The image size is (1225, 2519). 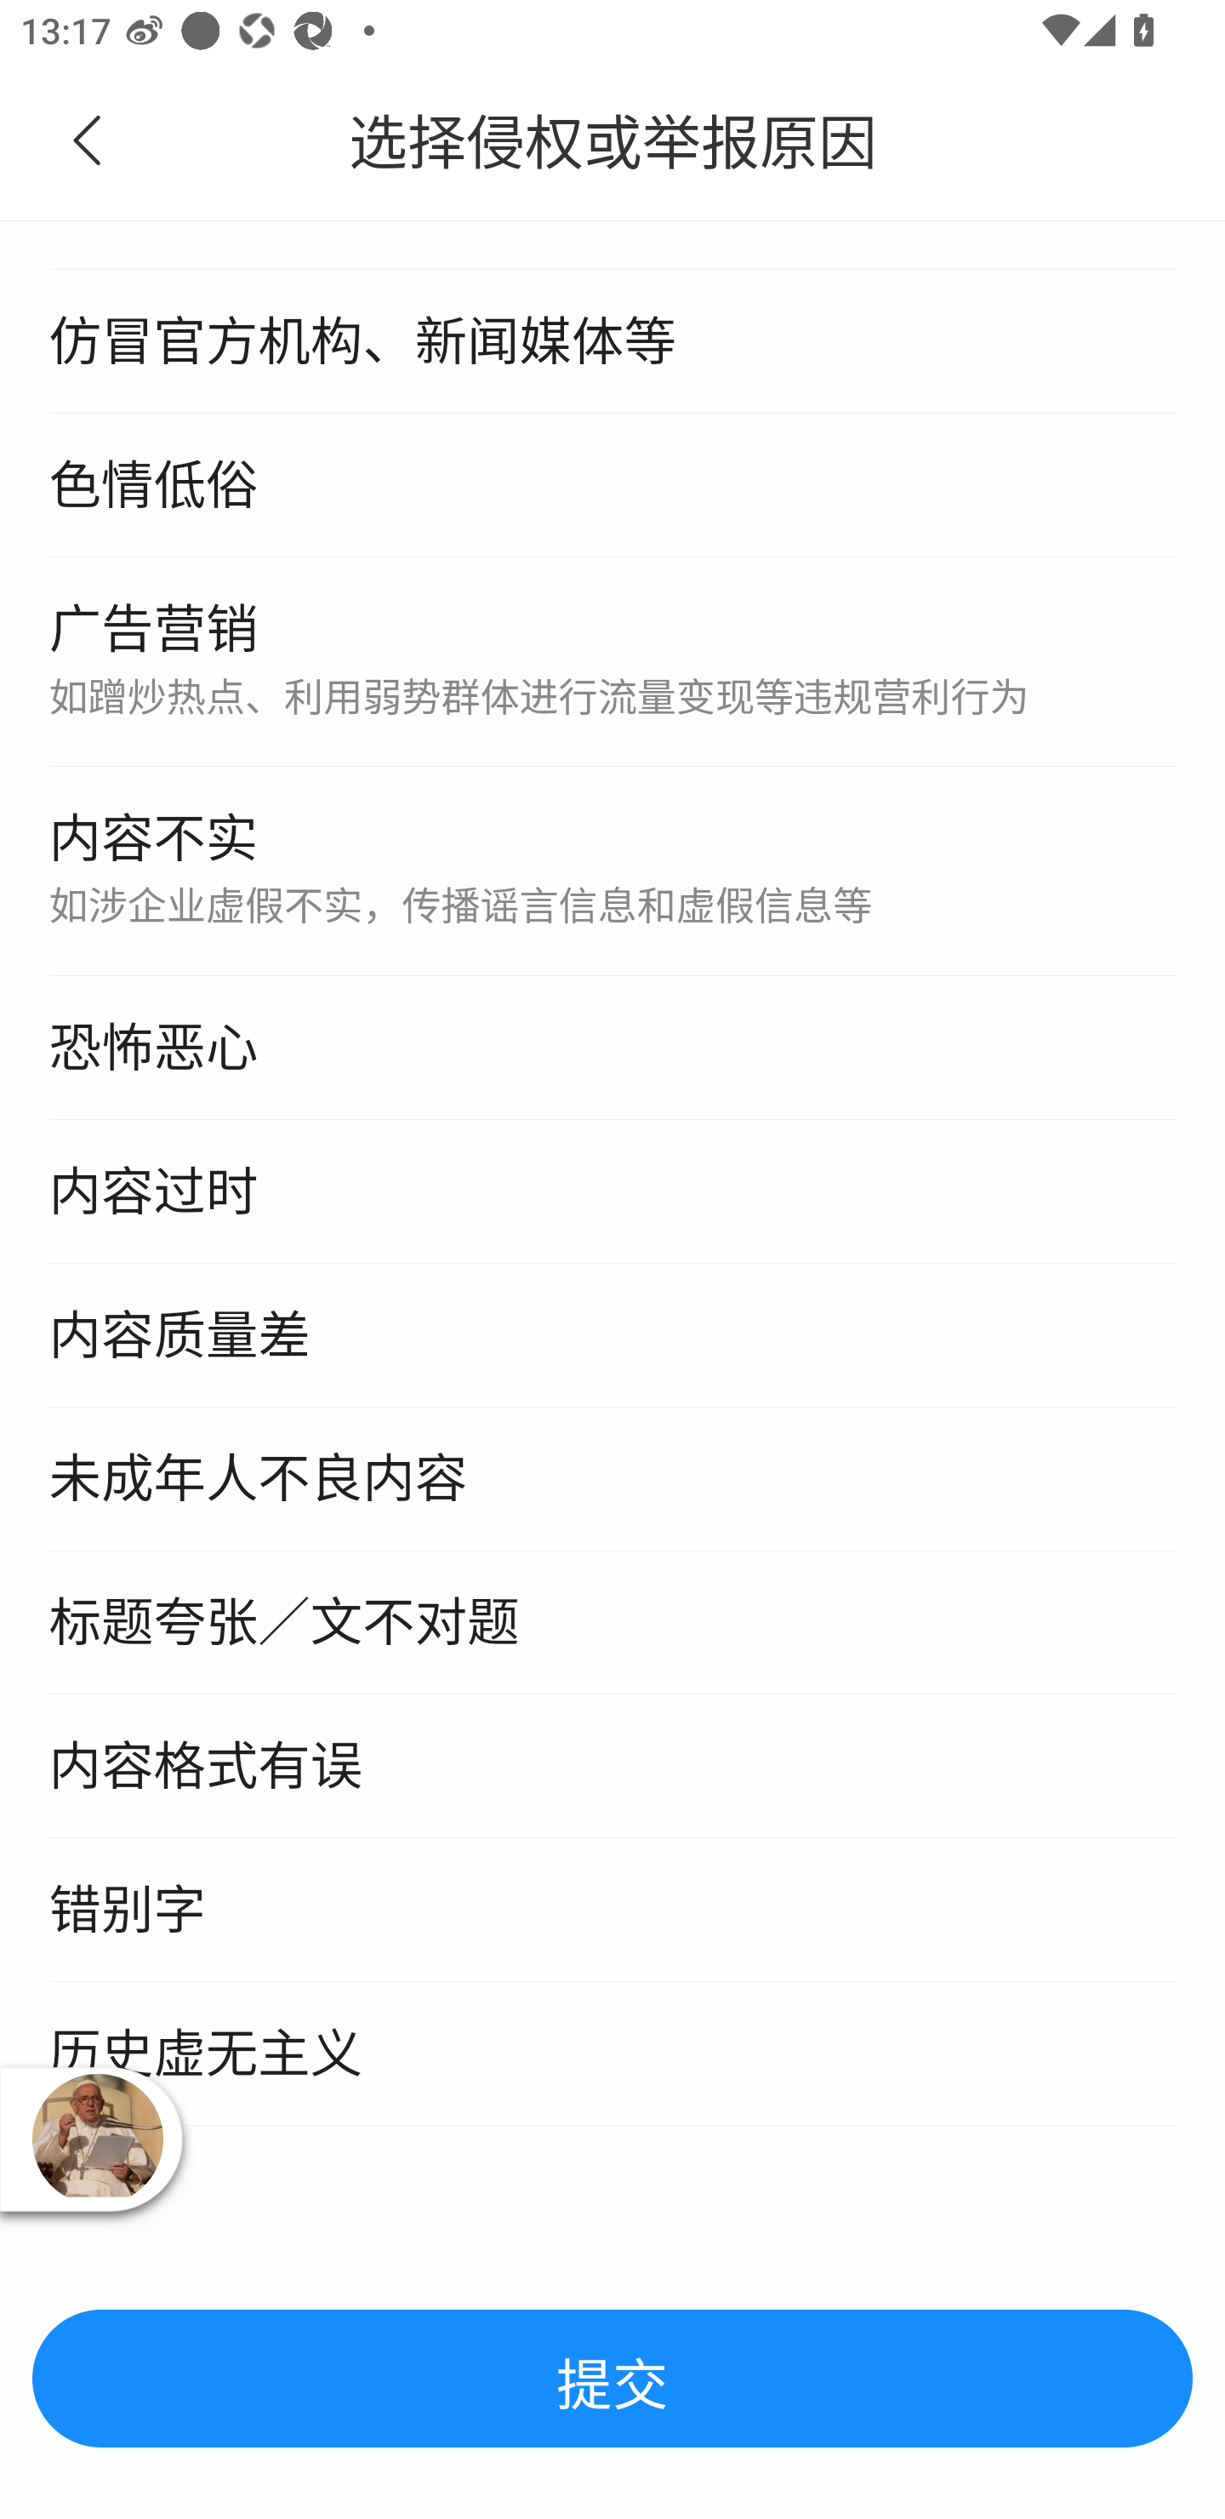 I want to click on 色情低俗, so click(x=612, y=488).